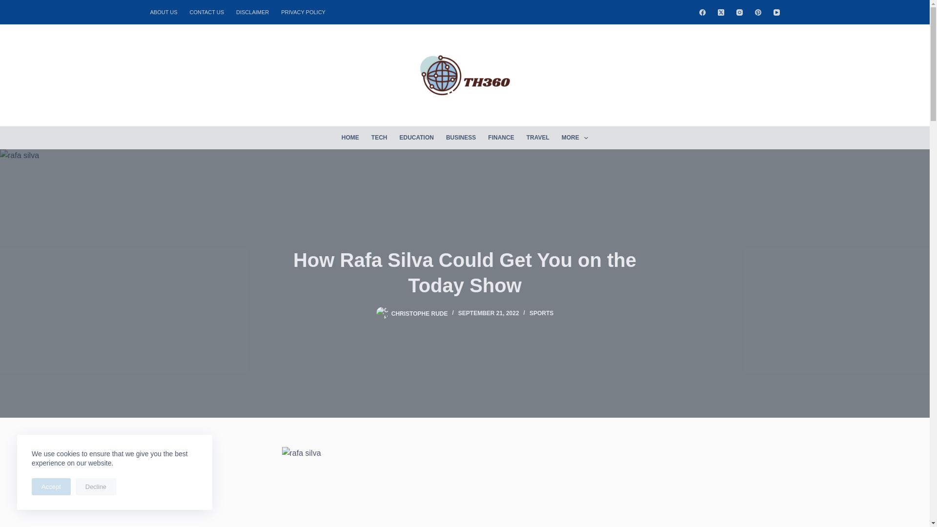 The height and width of the screenshot is (527, 937). I want to click on TRAVEL, so click(538, 138).